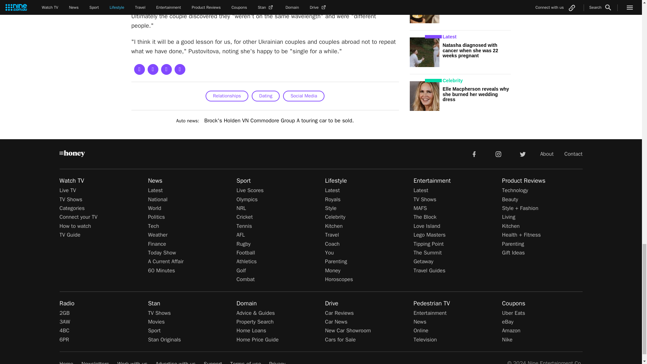 This screenshot has height=364, width=647. What do you see at coordinates (498, 154) in the screenshot?
I see `instagram` at bounding box center [498, 154].